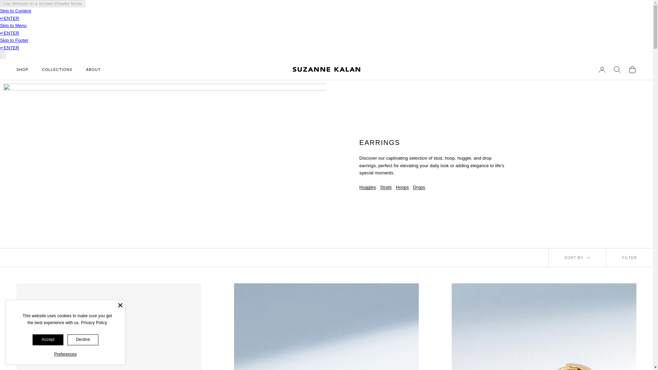 The image size is (658, 370). Describe the element at coordinates (94, 323) in the screenshot. I see `Privacy Policy` at that location.